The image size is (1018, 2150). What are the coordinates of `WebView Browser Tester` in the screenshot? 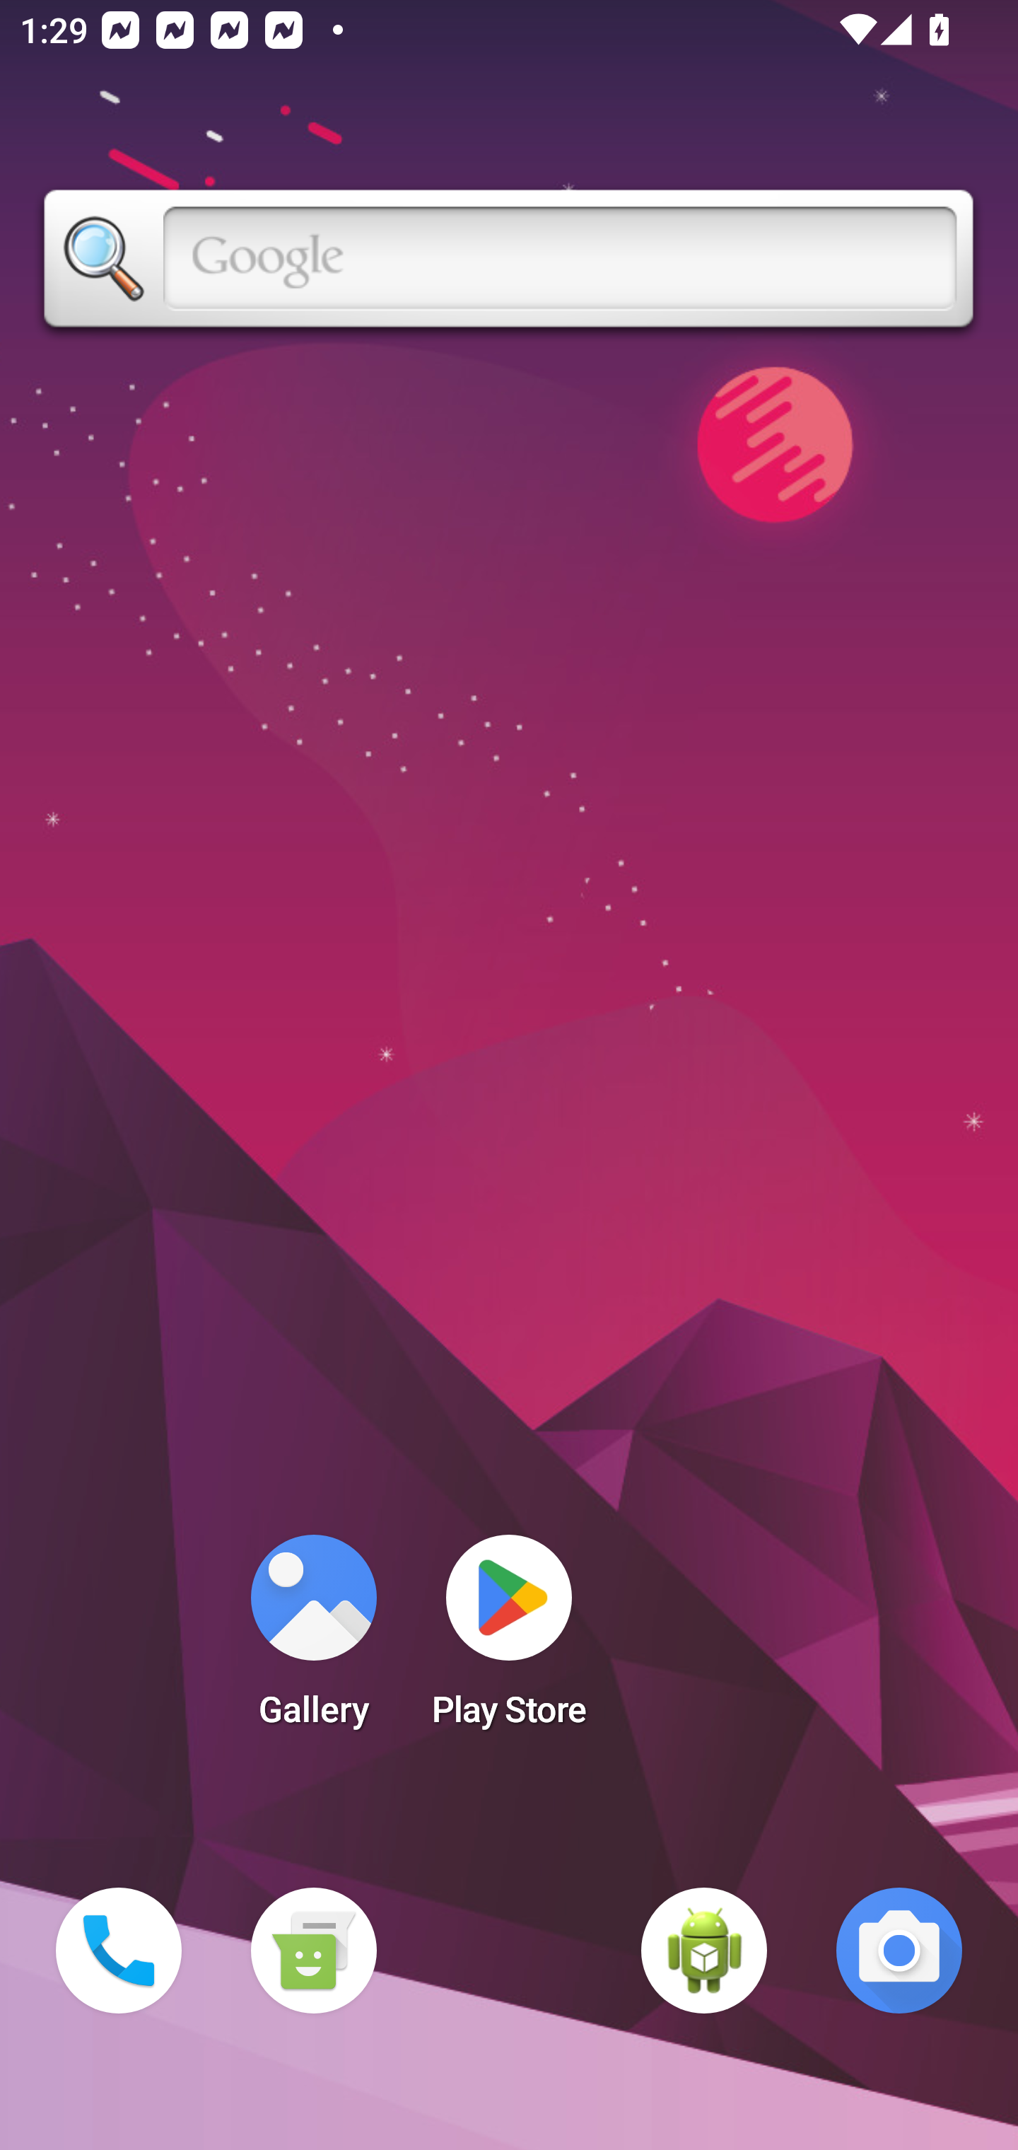 It's located at (704, 1951).